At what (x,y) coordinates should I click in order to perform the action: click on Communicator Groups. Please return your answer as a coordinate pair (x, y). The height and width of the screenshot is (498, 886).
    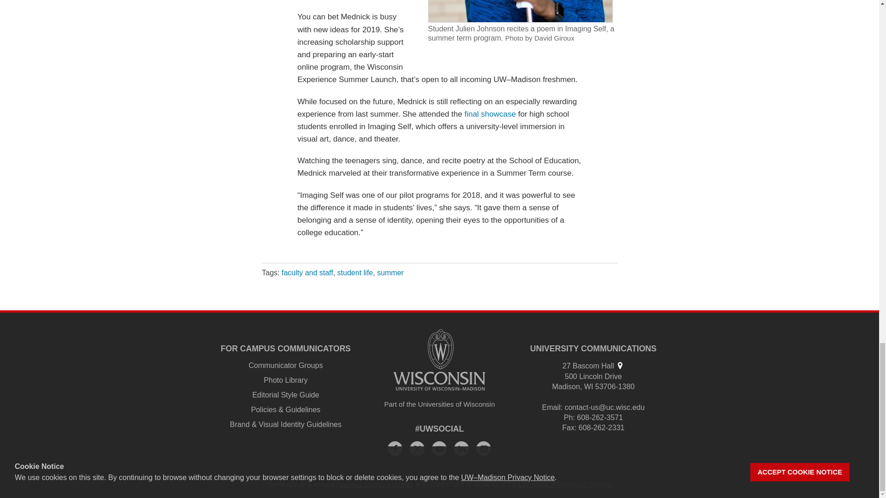
    Looking at the image, I should click on (286, 365).